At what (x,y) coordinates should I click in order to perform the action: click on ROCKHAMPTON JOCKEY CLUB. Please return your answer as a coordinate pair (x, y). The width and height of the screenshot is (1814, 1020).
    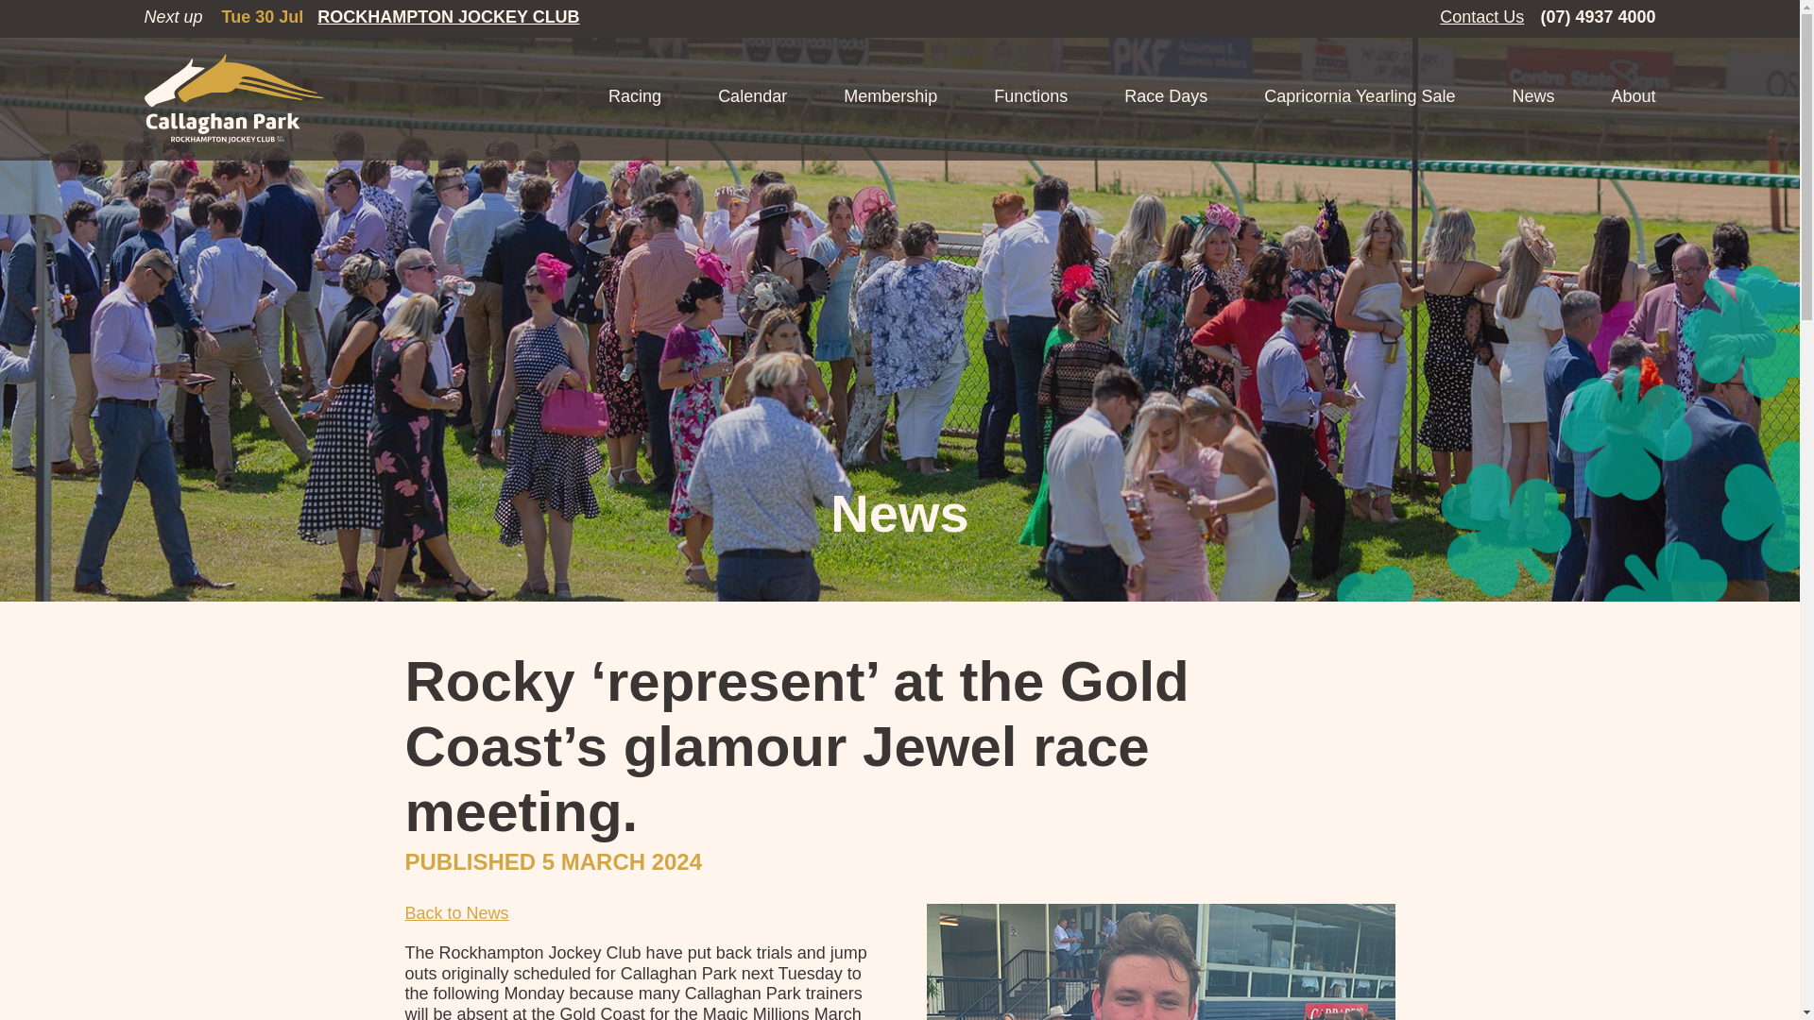
    Looking at the image, I should click on (448, 17).